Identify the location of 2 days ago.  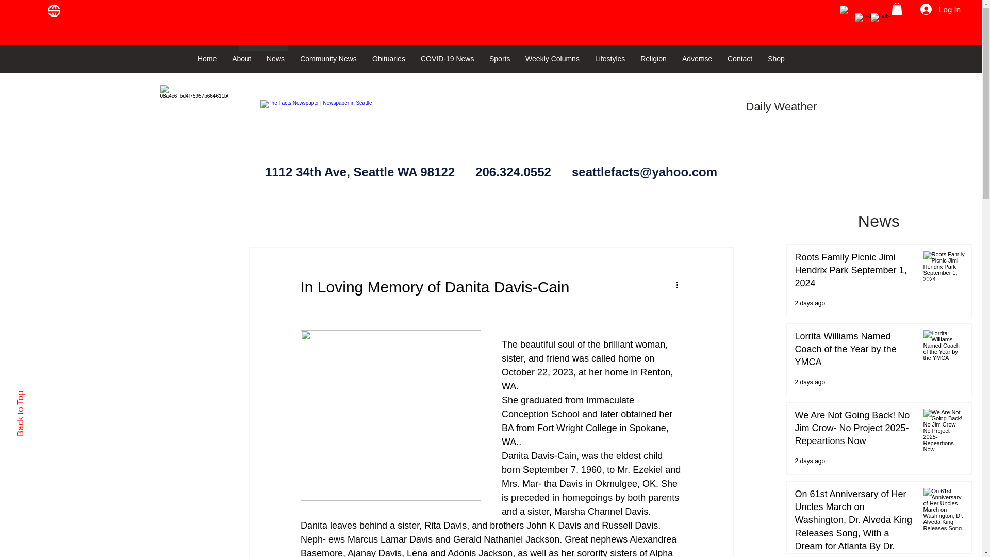
(810, 461).